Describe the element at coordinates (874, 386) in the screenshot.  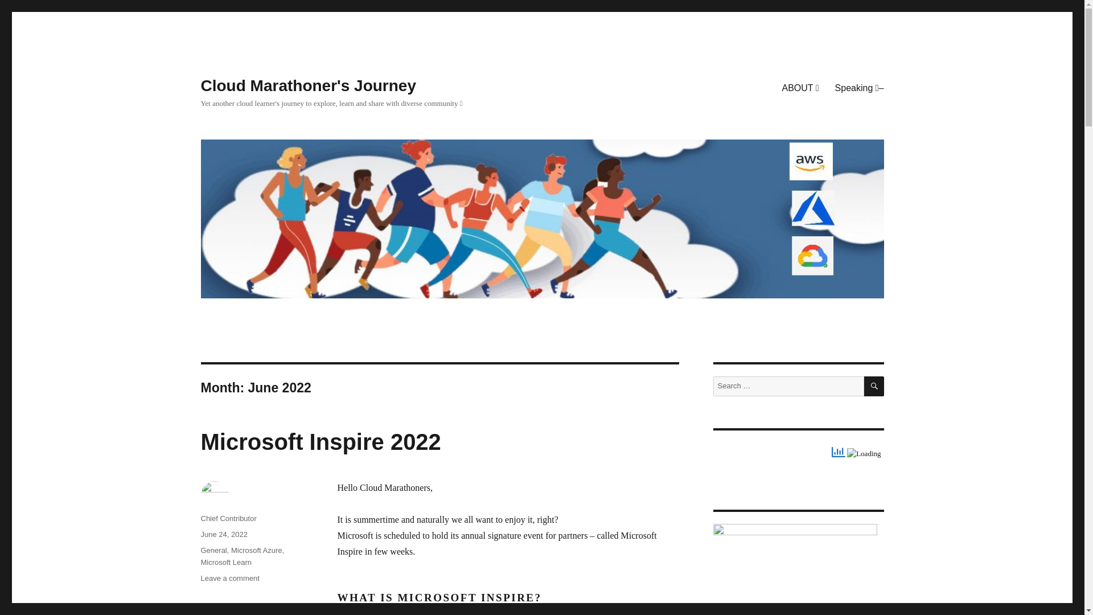
I see `June 24, 2022` at that location.